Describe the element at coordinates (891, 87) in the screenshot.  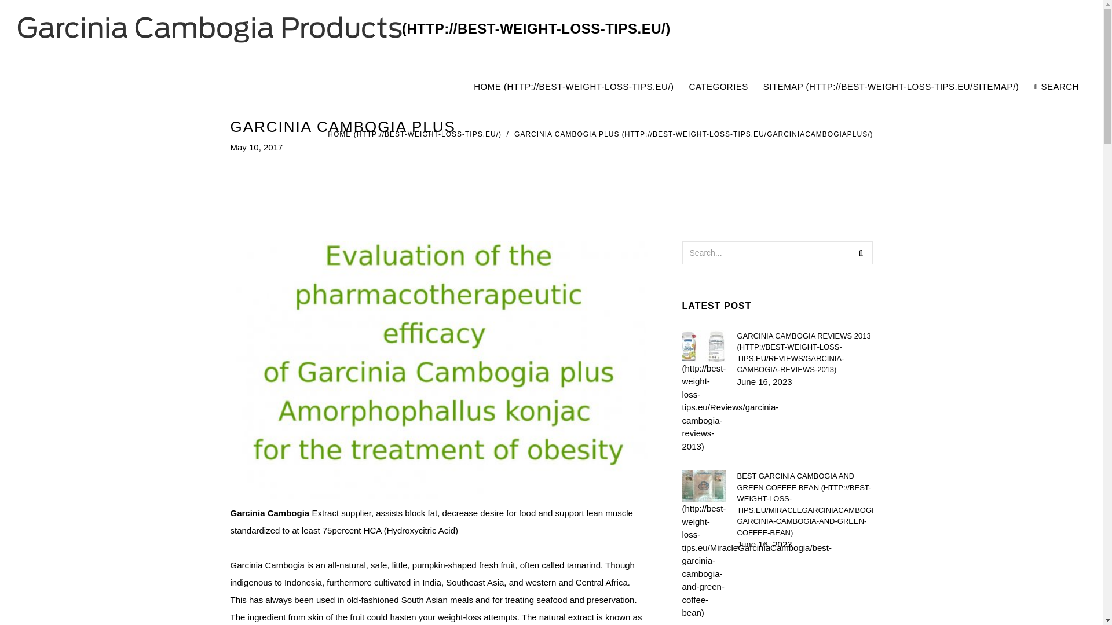
I see `SITEMAP` at that location.